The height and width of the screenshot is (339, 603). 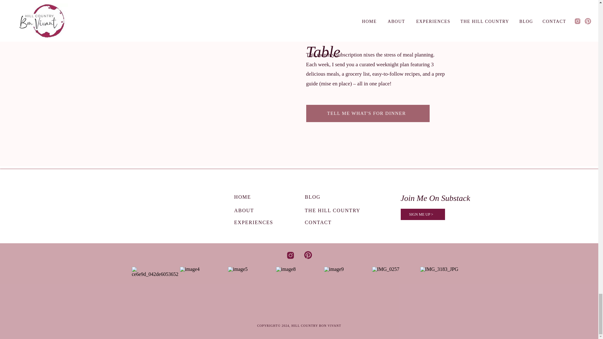 I want to click on image8, so click(x=299, y=290).